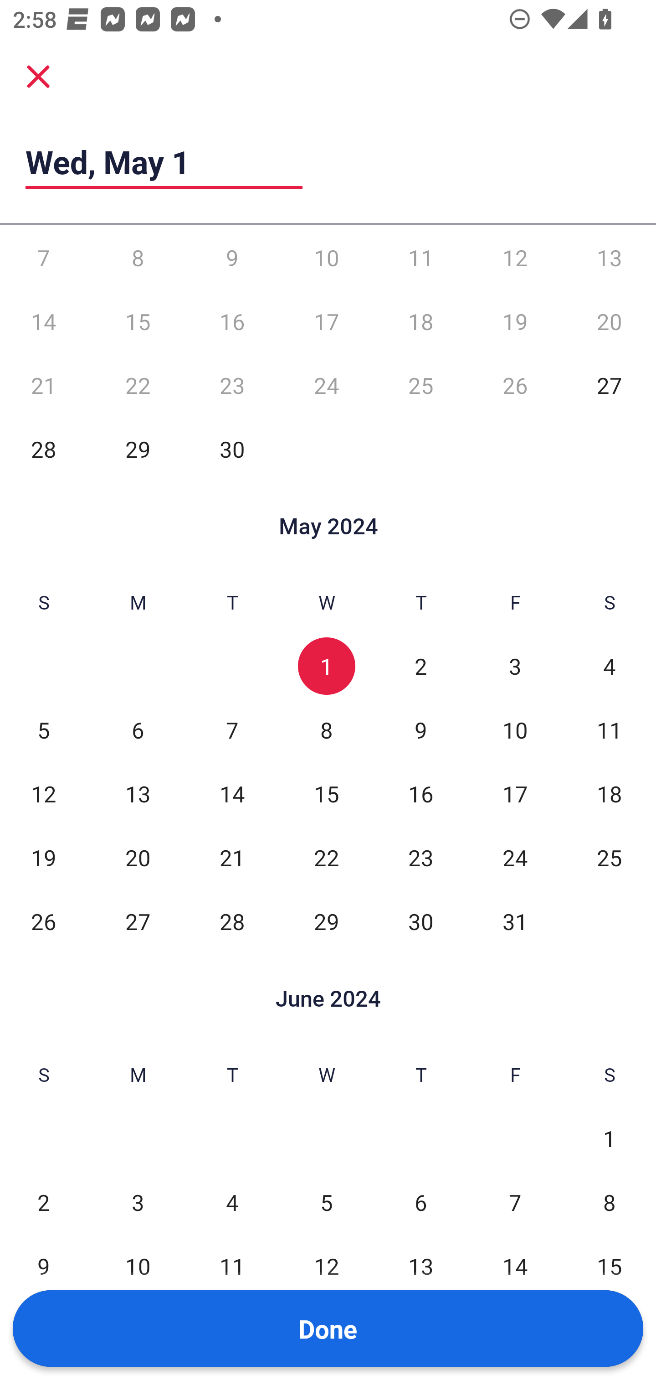  What do you see at coordinates (232, 1201) in the screenshot?
I see `4 Tue, Jun 4, Not Selected` at bounding box center [232, 1201].